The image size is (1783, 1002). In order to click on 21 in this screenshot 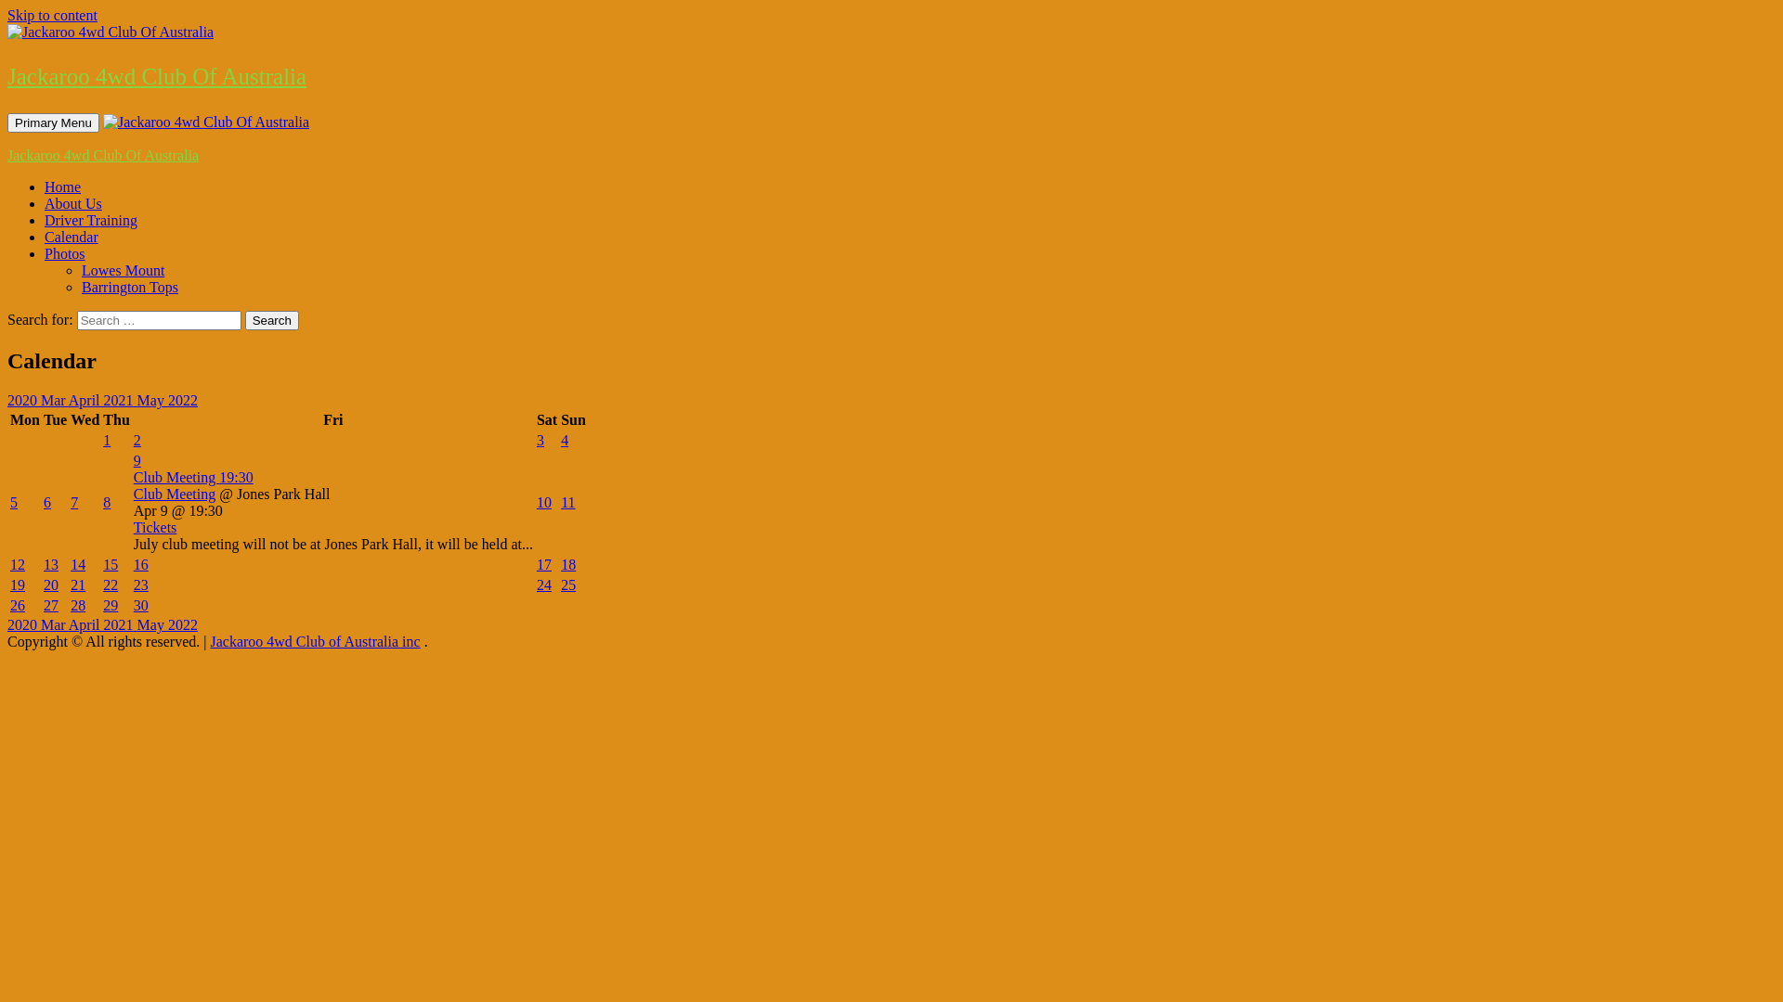, I will do `click(78, 584)`.